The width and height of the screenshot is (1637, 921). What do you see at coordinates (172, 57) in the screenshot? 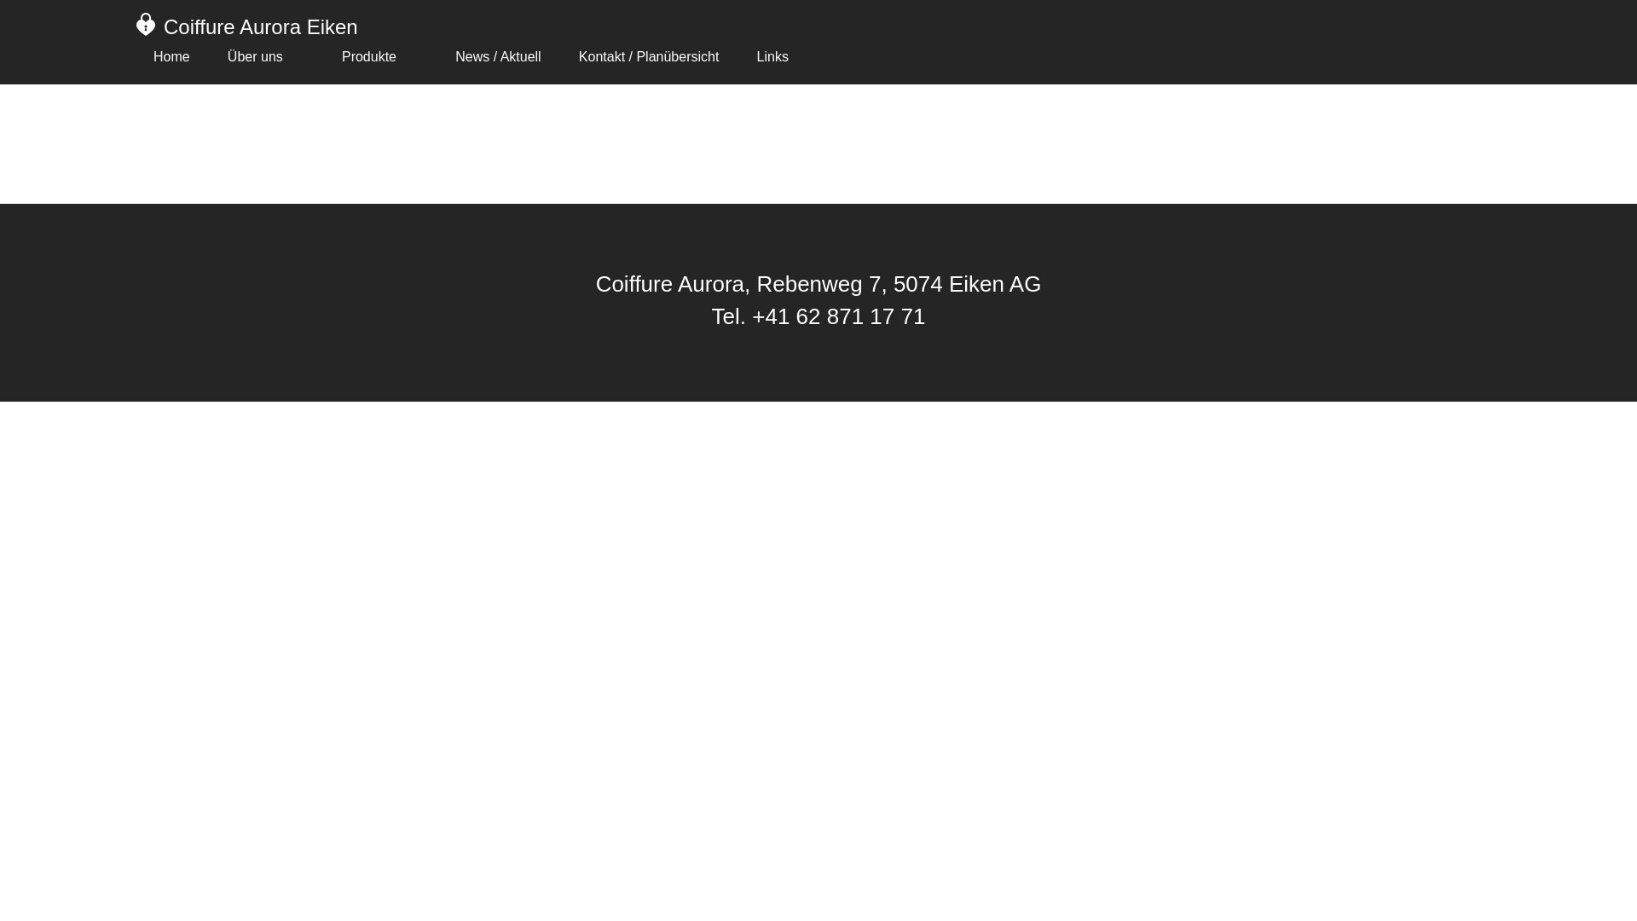
I see `Home` at bounding box center [172, 57].